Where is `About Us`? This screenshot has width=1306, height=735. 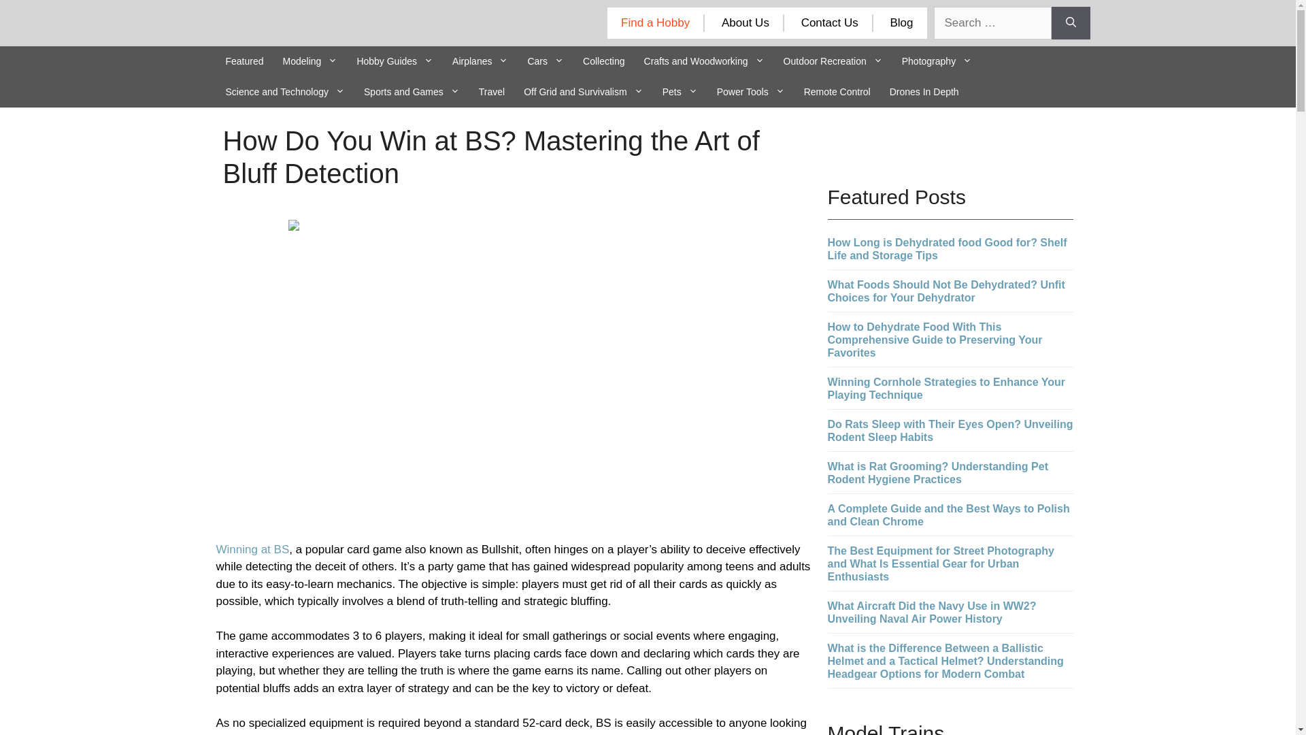 About Us is located at coordinates (746, 22).